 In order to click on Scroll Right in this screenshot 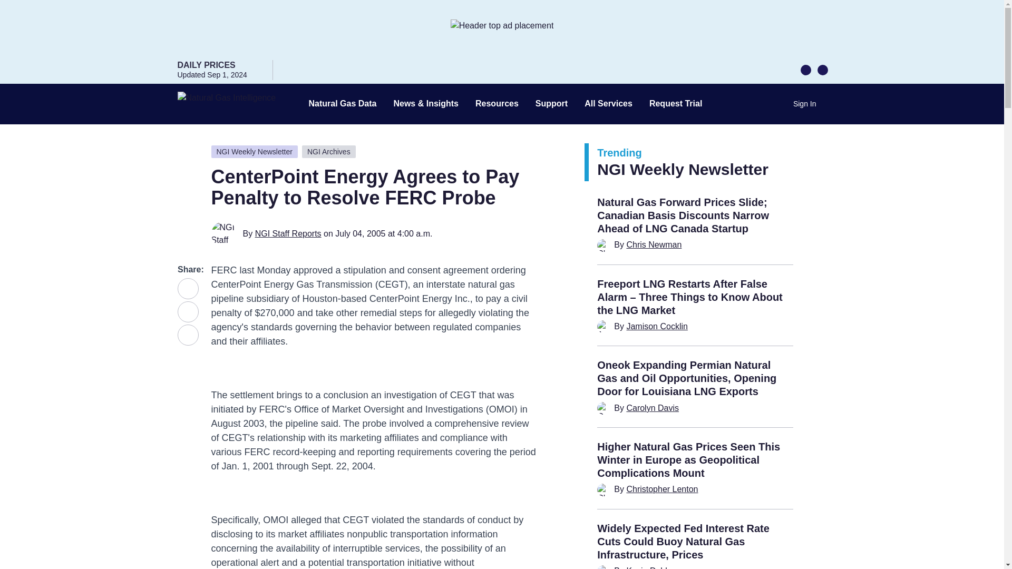, I will do `click(822, 69)`.